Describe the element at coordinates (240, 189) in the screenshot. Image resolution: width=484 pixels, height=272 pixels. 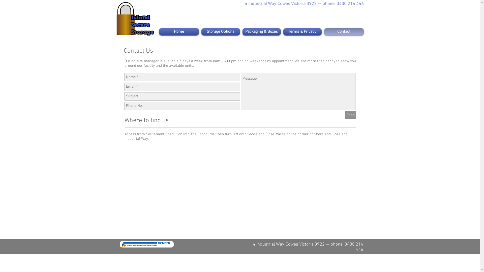
I see `Google Maps` at that location.